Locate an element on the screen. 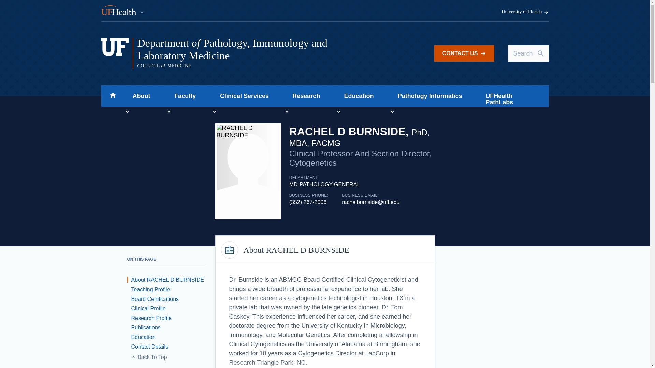 This screenshot has height=368, width=655. Research is located at coordinates (304, 96).